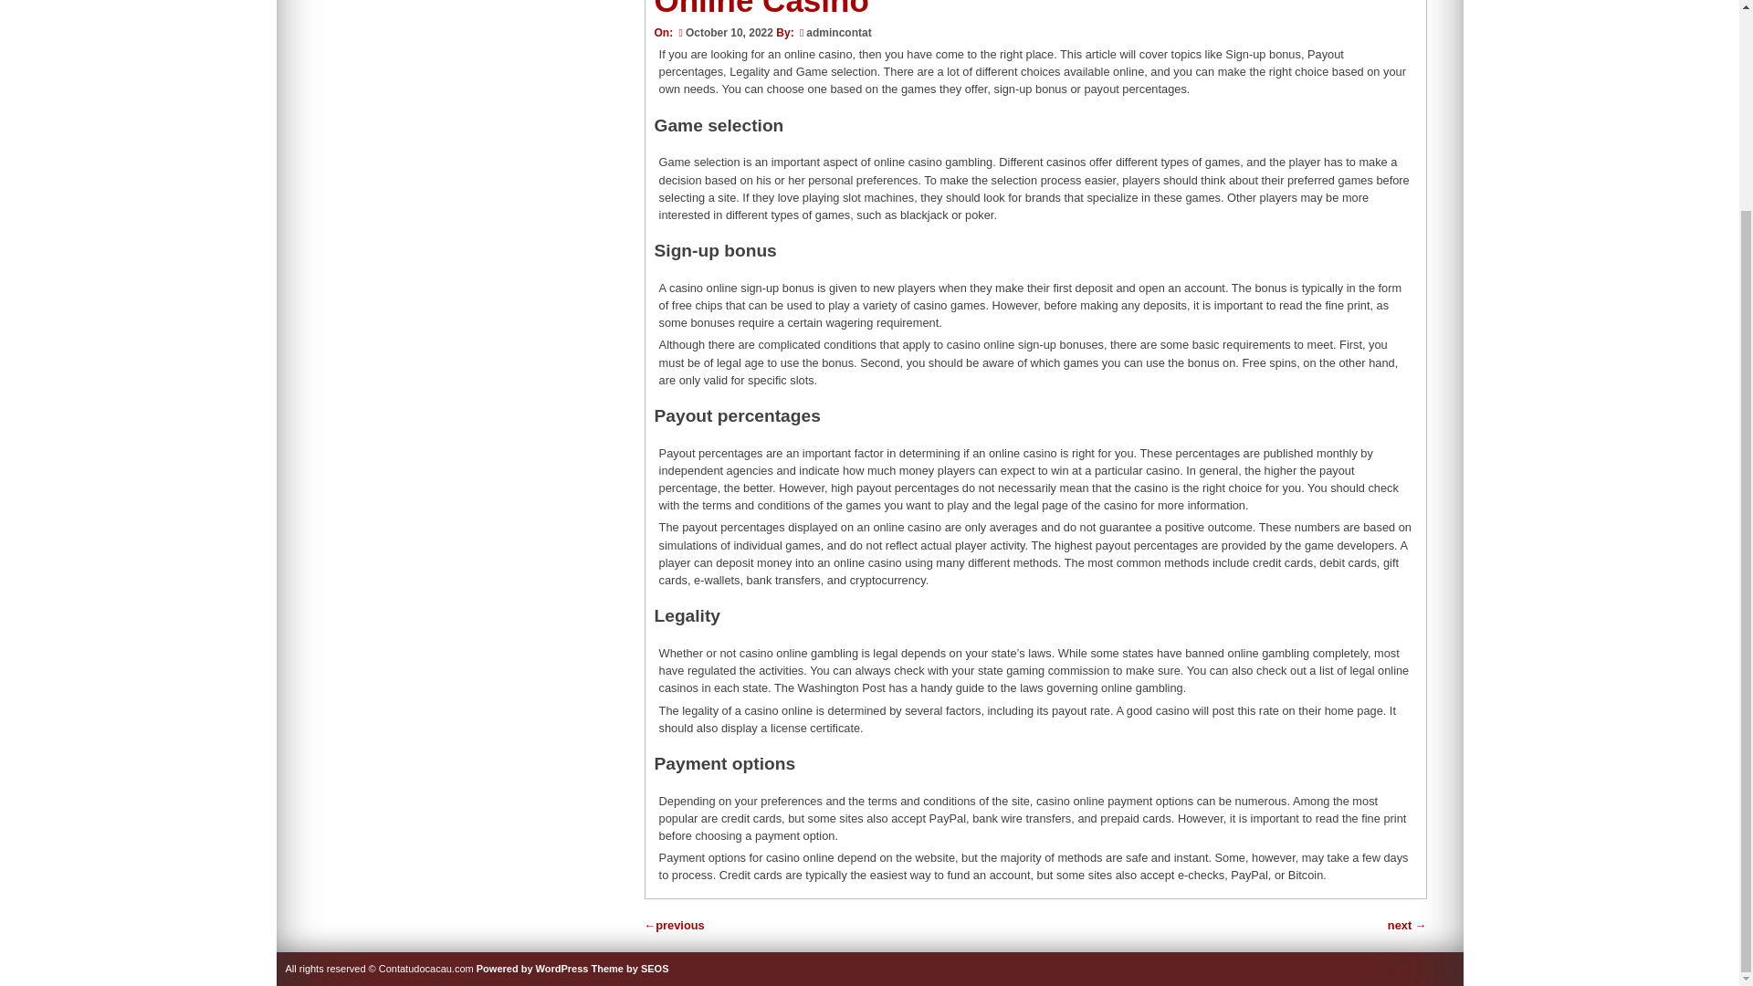 This screenshot has width=1753, height=986. I want to click on Seos free wordpress themes, so click(630, 969).